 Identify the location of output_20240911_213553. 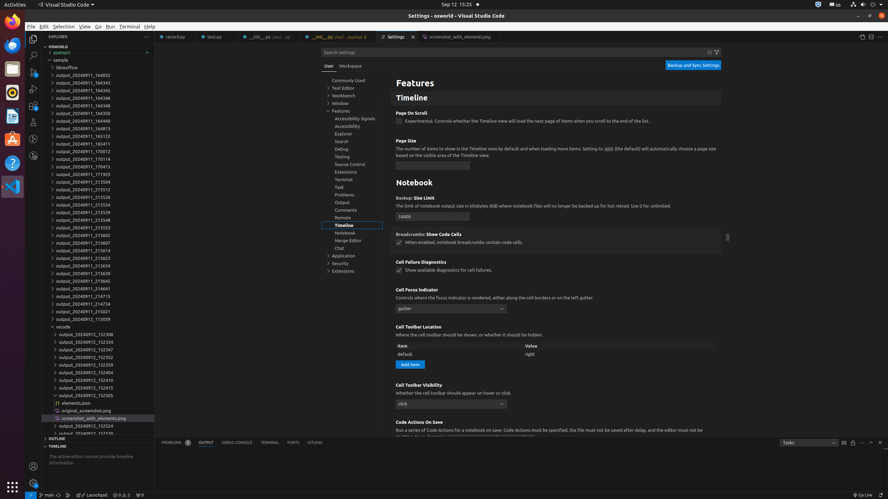
(98, 228).